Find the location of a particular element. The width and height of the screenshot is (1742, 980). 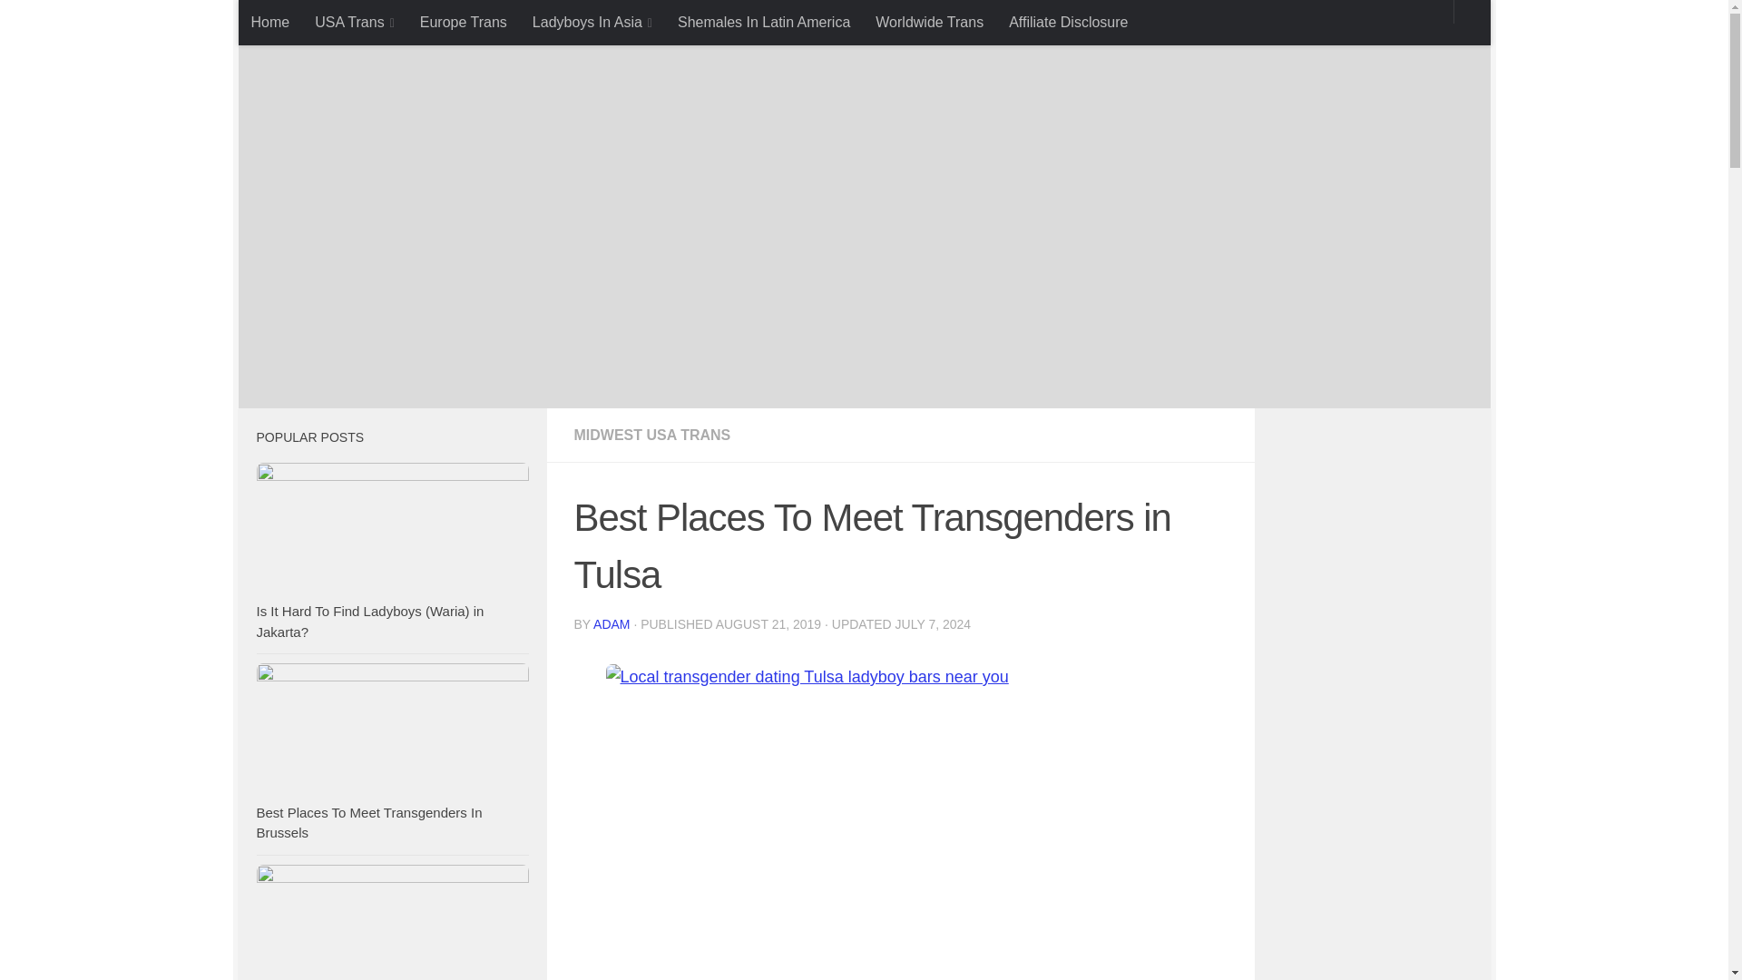

USA Trans is located at coordinates (354, 22).